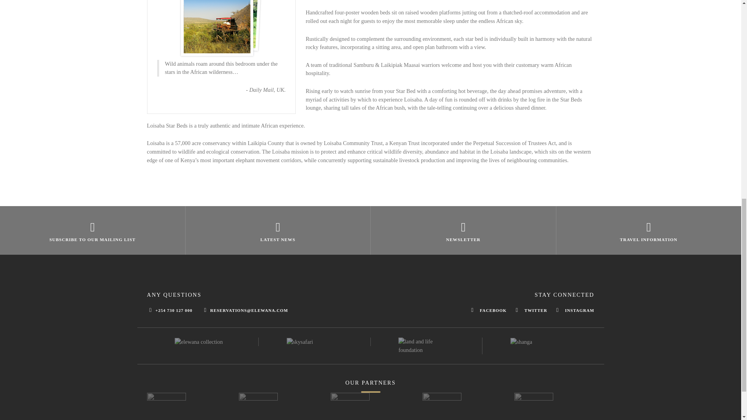 The height and width of the screenshot is (420, 747). What do you see at coordinates (93, 230) in the screenshot?
I see `Subscribe to Our Mailing List` at bounding box center [93, 230].